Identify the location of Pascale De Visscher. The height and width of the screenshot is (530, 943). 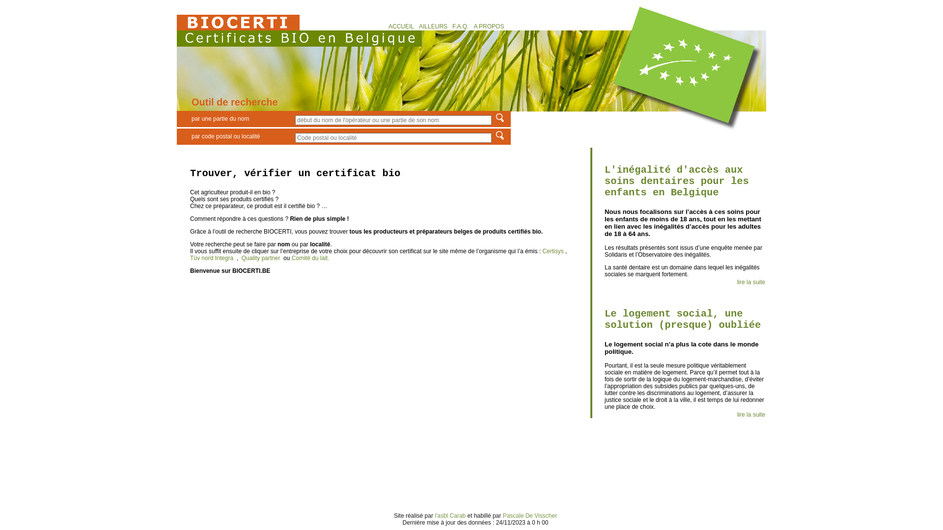
(530, 516).